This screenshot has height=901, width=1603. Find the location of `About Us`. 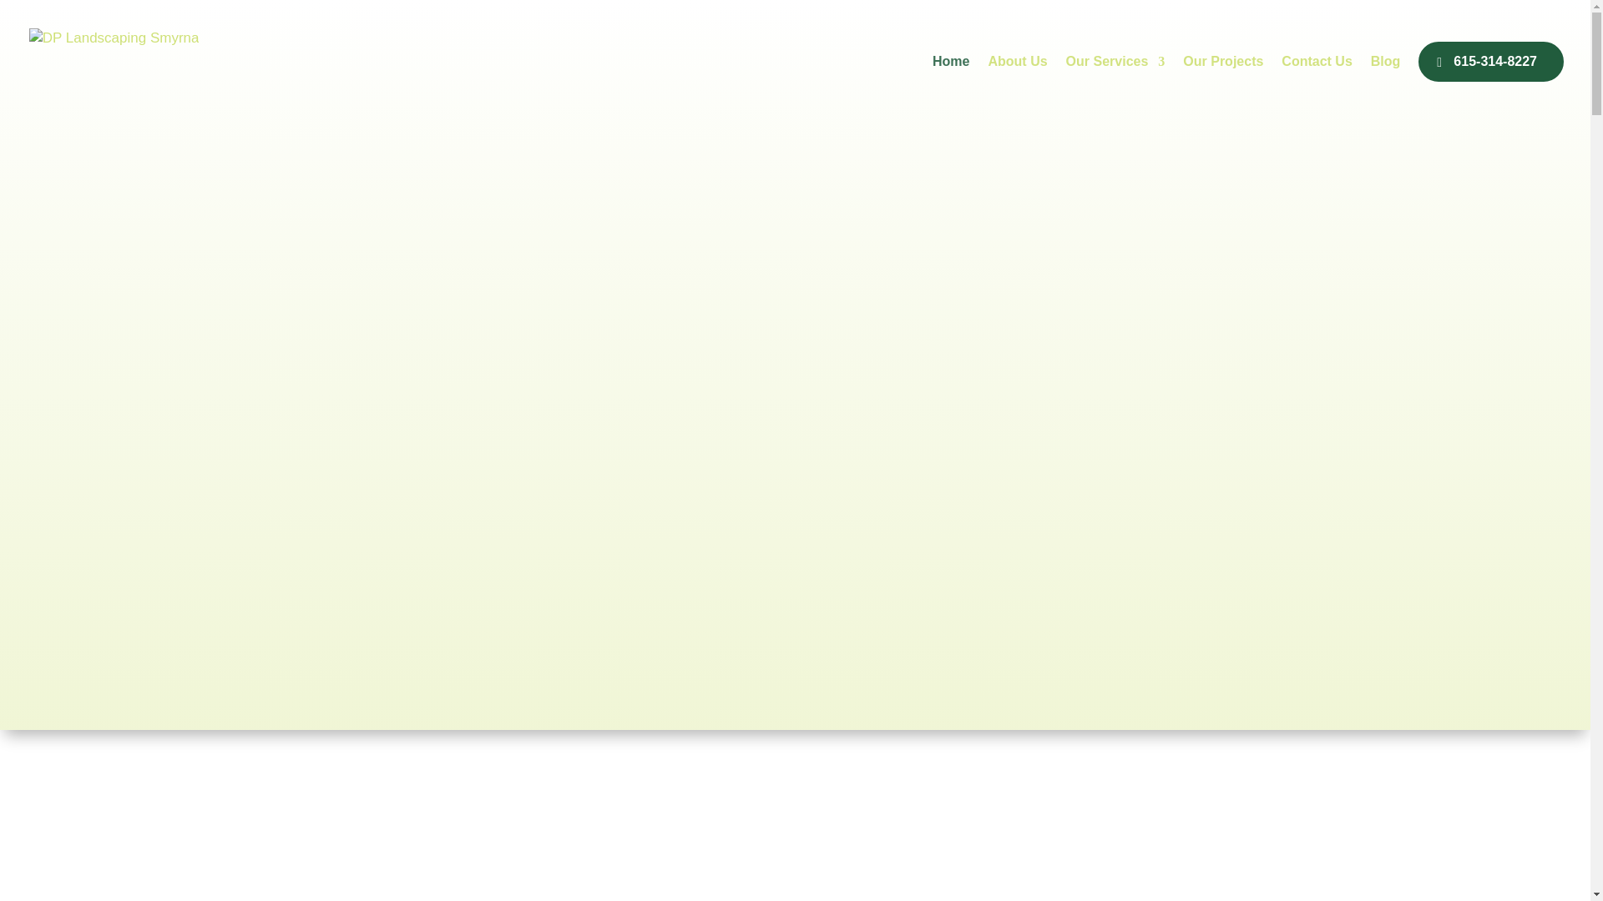

About Us is located at coordinates (1017, 82).